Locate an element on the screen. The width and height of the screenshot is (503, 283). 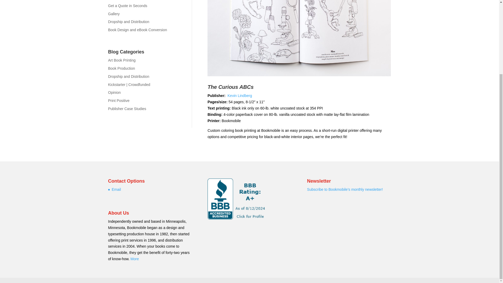
Gallery is located at coordinates (114, 14).